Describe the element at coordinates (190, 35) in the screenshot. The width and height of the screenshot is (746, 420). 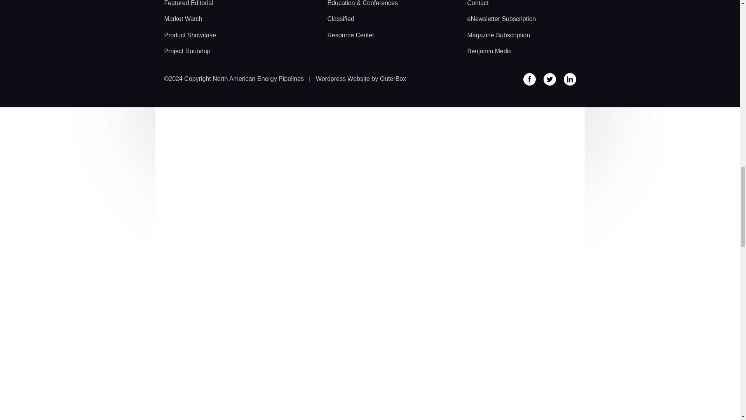
I see `Product Showcase` at that location.